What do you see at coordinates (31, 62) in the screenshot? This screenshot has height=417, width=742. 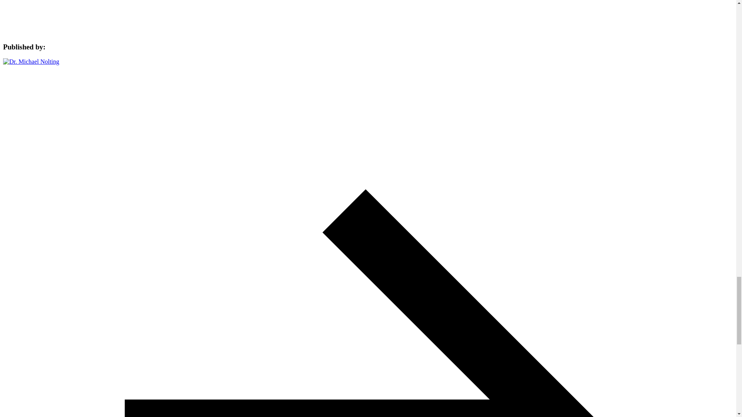 I see `Dr. Michael Nolting` at bounding box center [31, 62].